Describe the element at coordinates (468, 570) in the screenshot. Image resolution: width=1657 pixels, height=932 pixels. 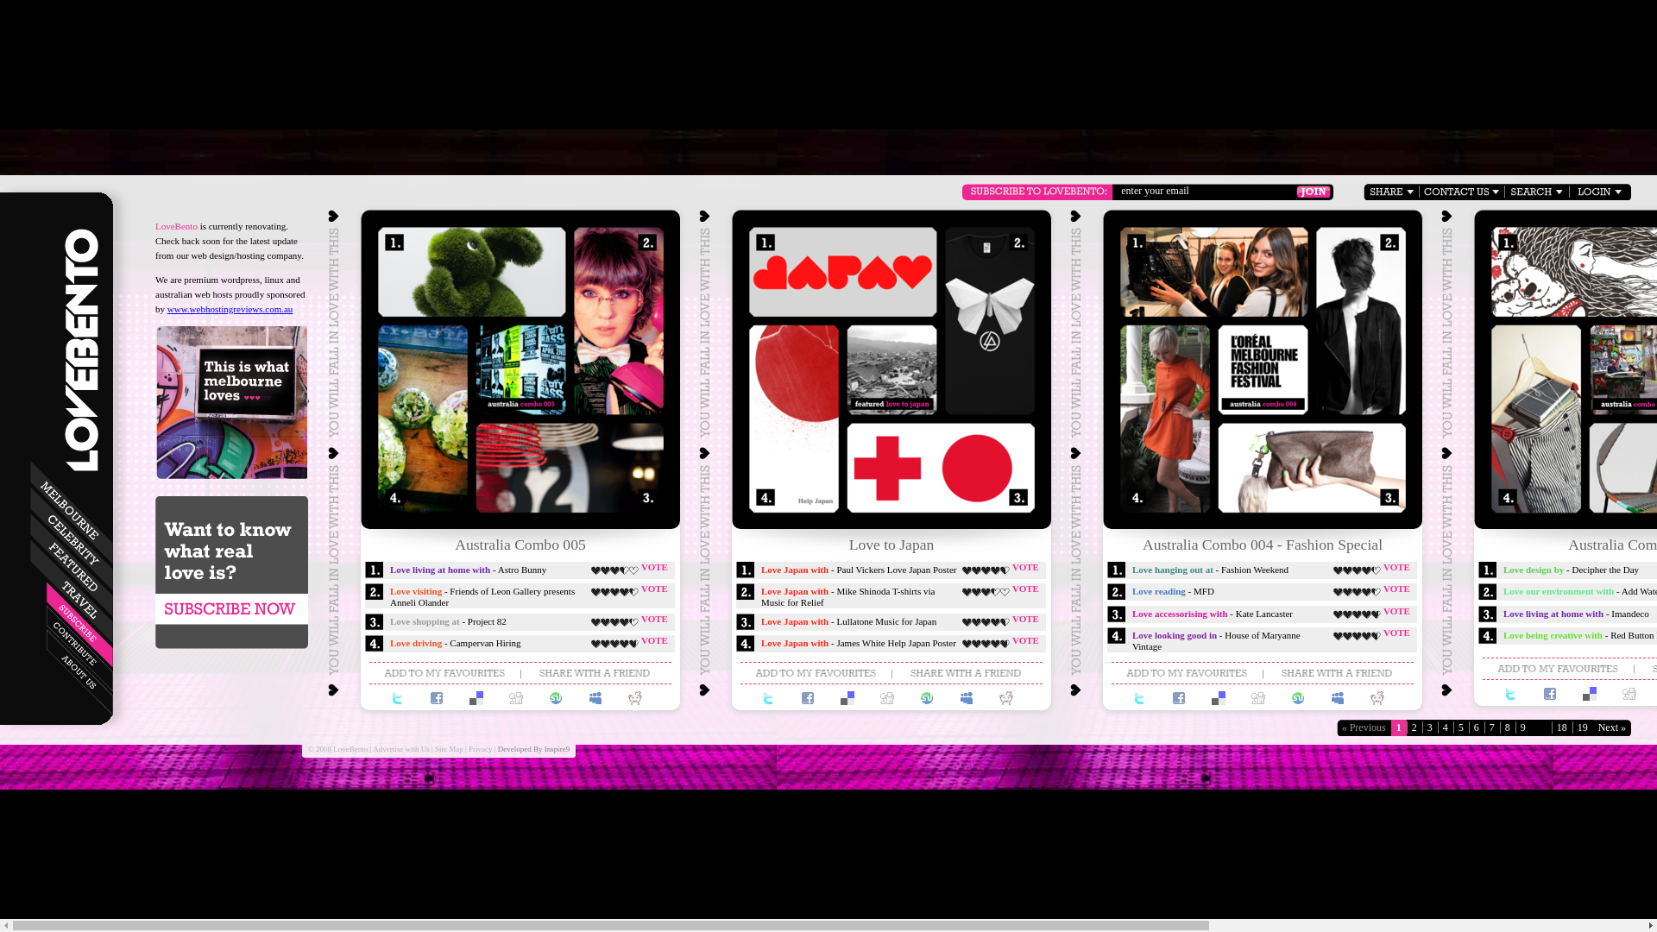
I see `Love living at home with - Astro Bunny` at that location.